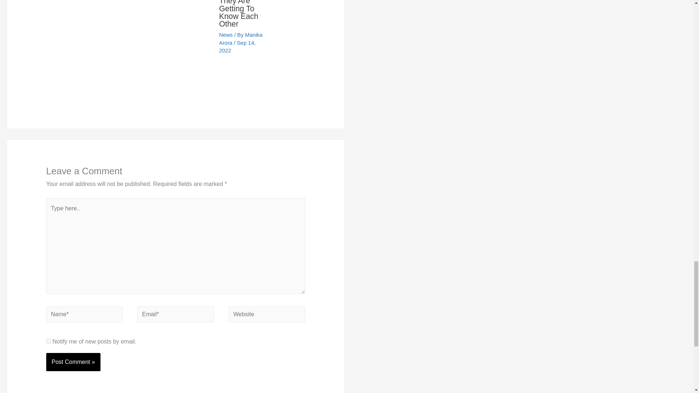 This screenshot has height=393, width=699. I want to click on subscribe, so click(48, 341).